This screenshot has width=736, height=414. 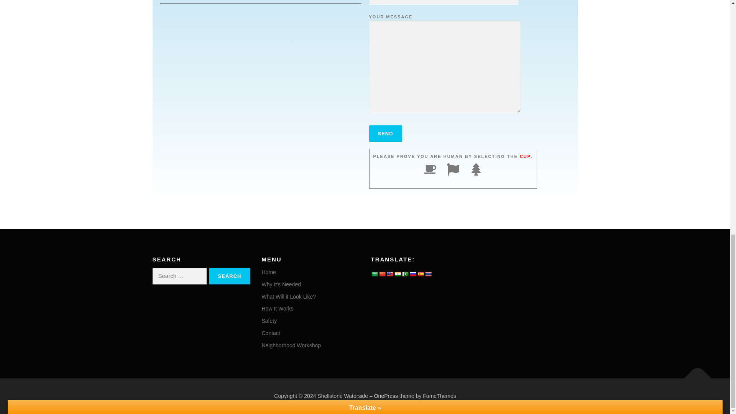 I want to click on Hindi, so click(x=397, y=274).